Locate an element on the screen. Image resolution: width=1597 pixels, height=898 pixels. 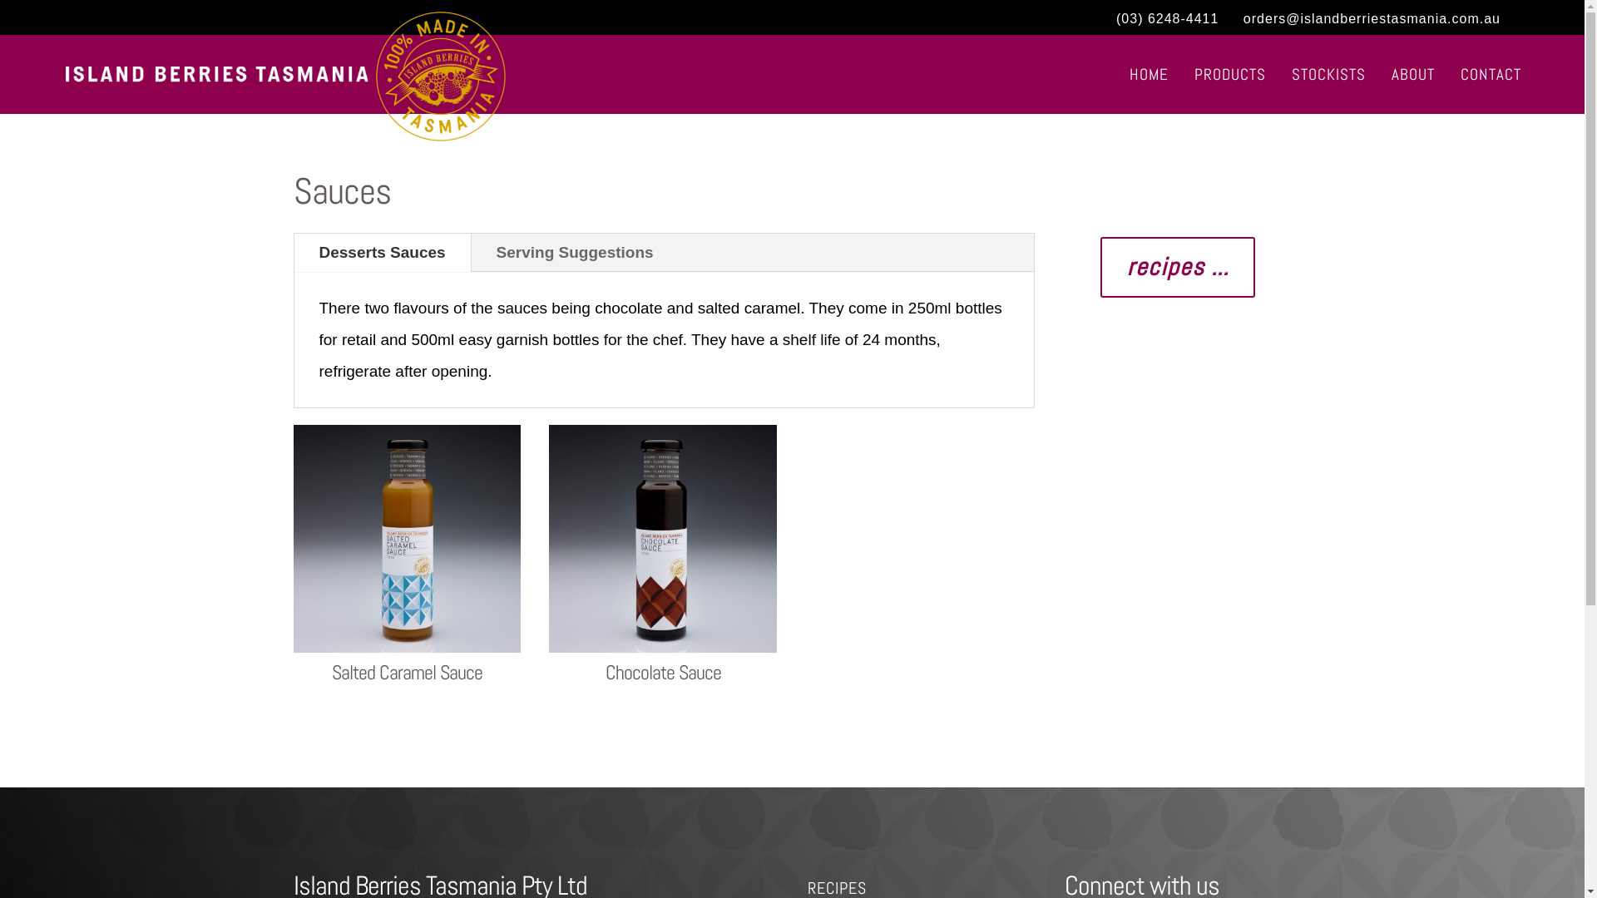
island-berries-seal-medium is located at coordinates (419, 55).